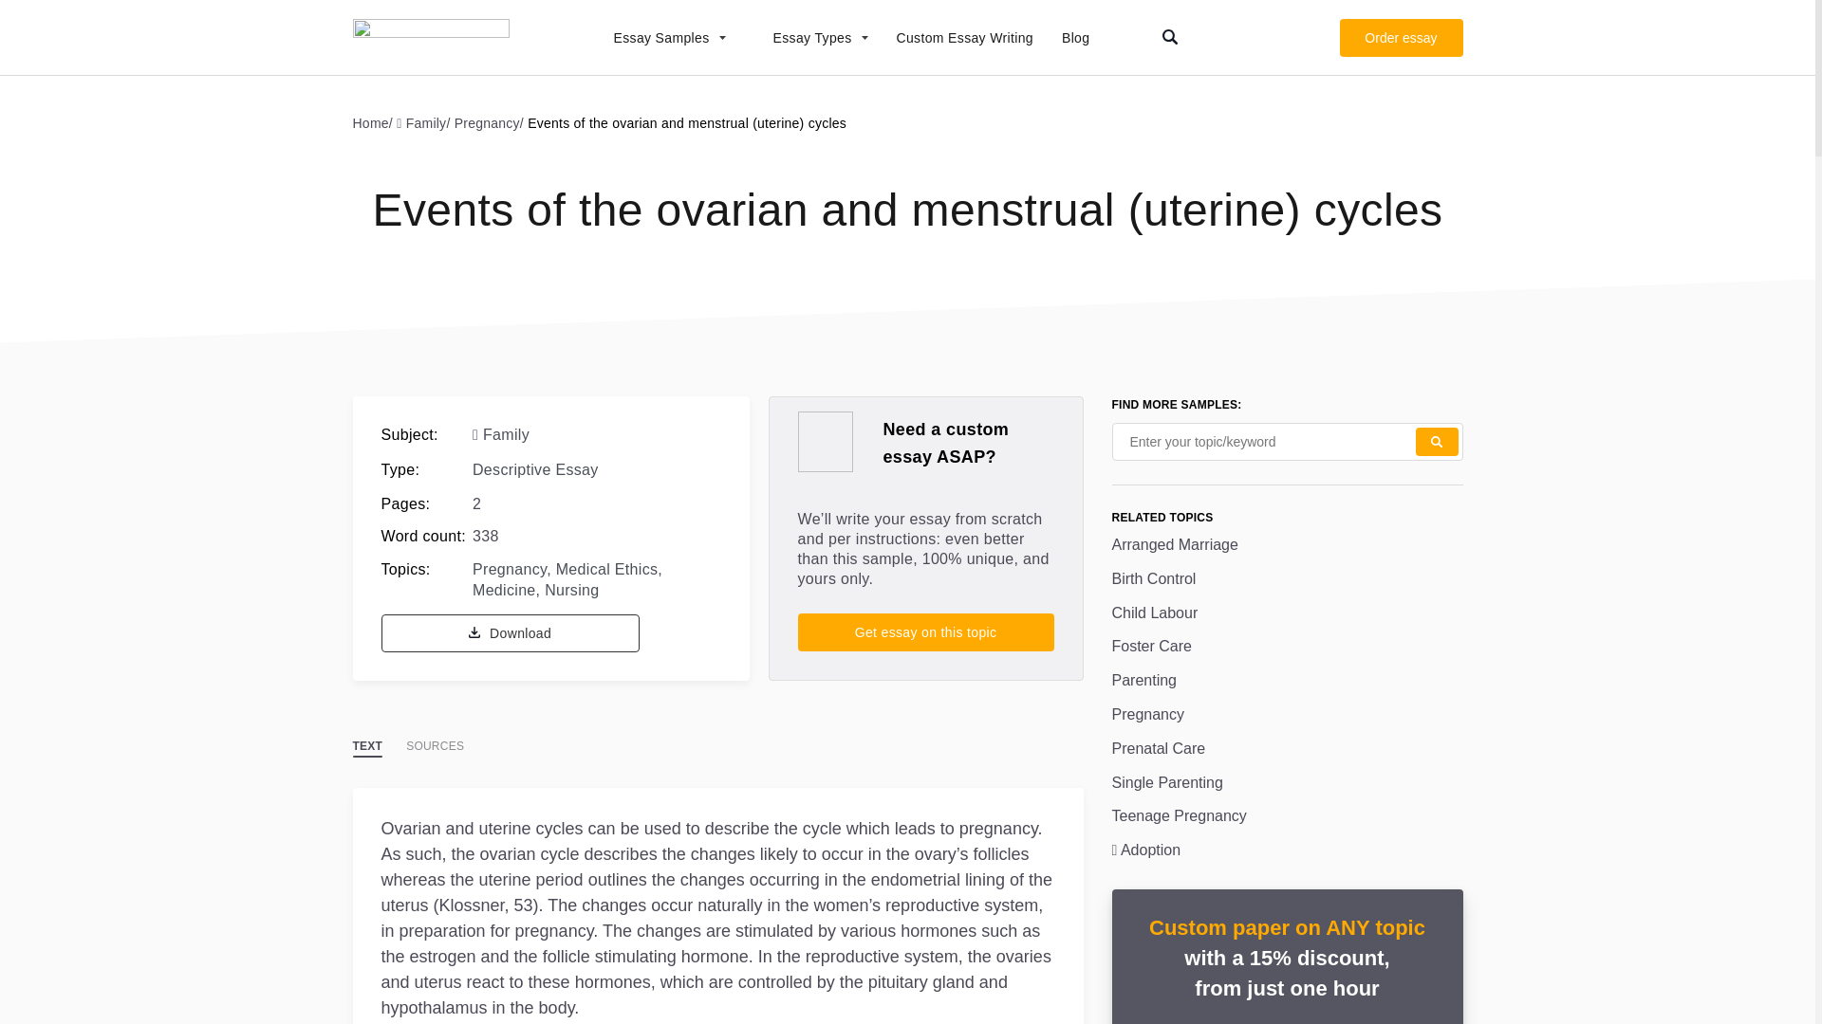 The width and height of the screenshot is (1822, 1024). What do you see at coordinates (1437, 442) in the screenshot?
I see `Search` at bounding box center [1437, 442].